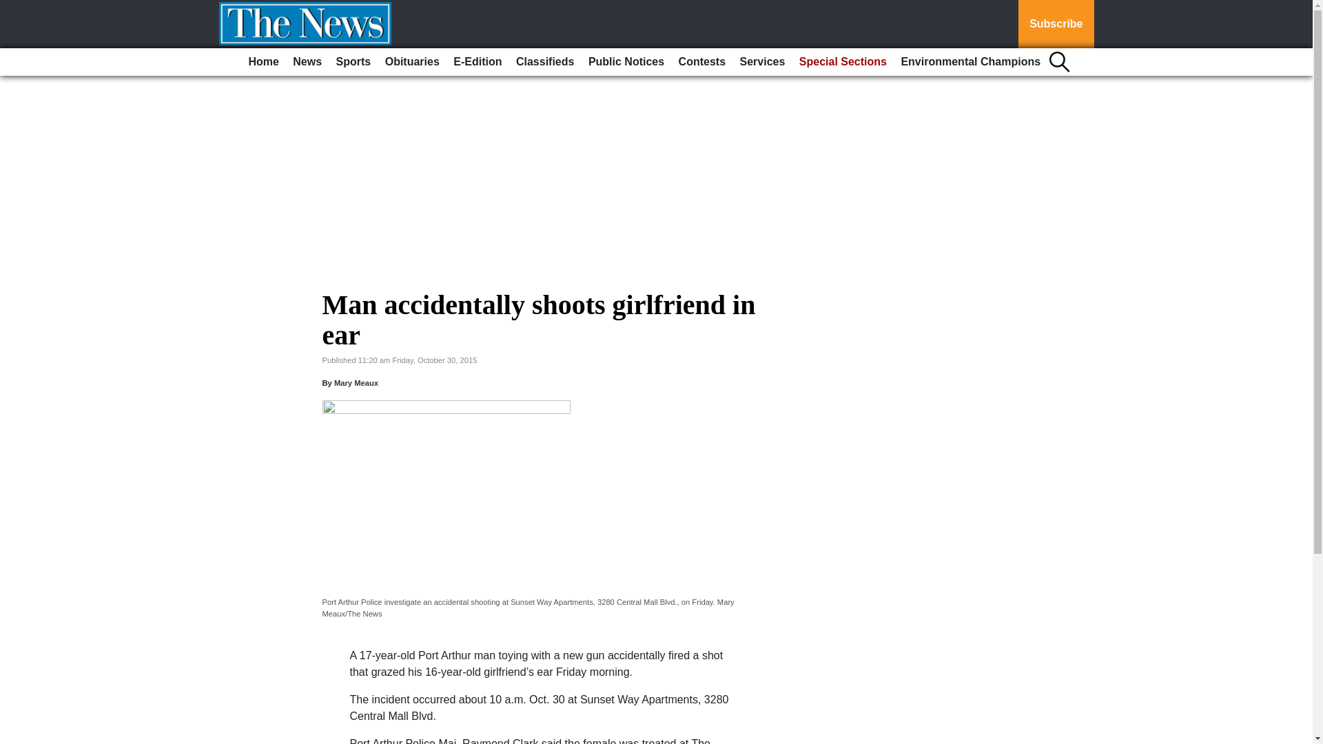 This screenshot has height=744, width=1323. I want to click on Contests, so click(702, 62).